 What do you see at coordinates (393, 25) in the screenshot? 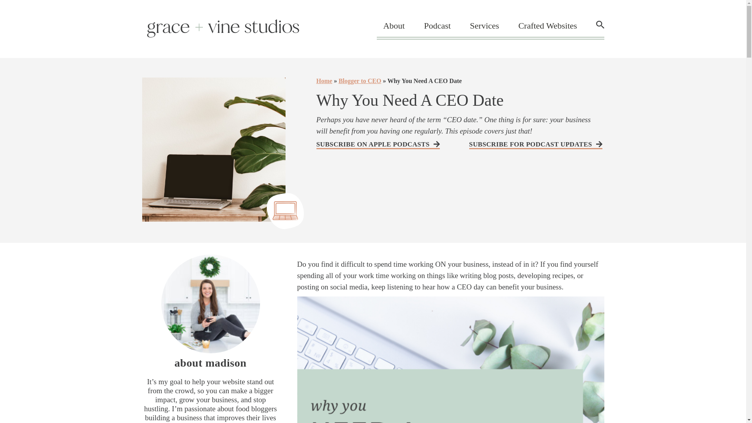
I see `About` at bounding box center [393, 25].